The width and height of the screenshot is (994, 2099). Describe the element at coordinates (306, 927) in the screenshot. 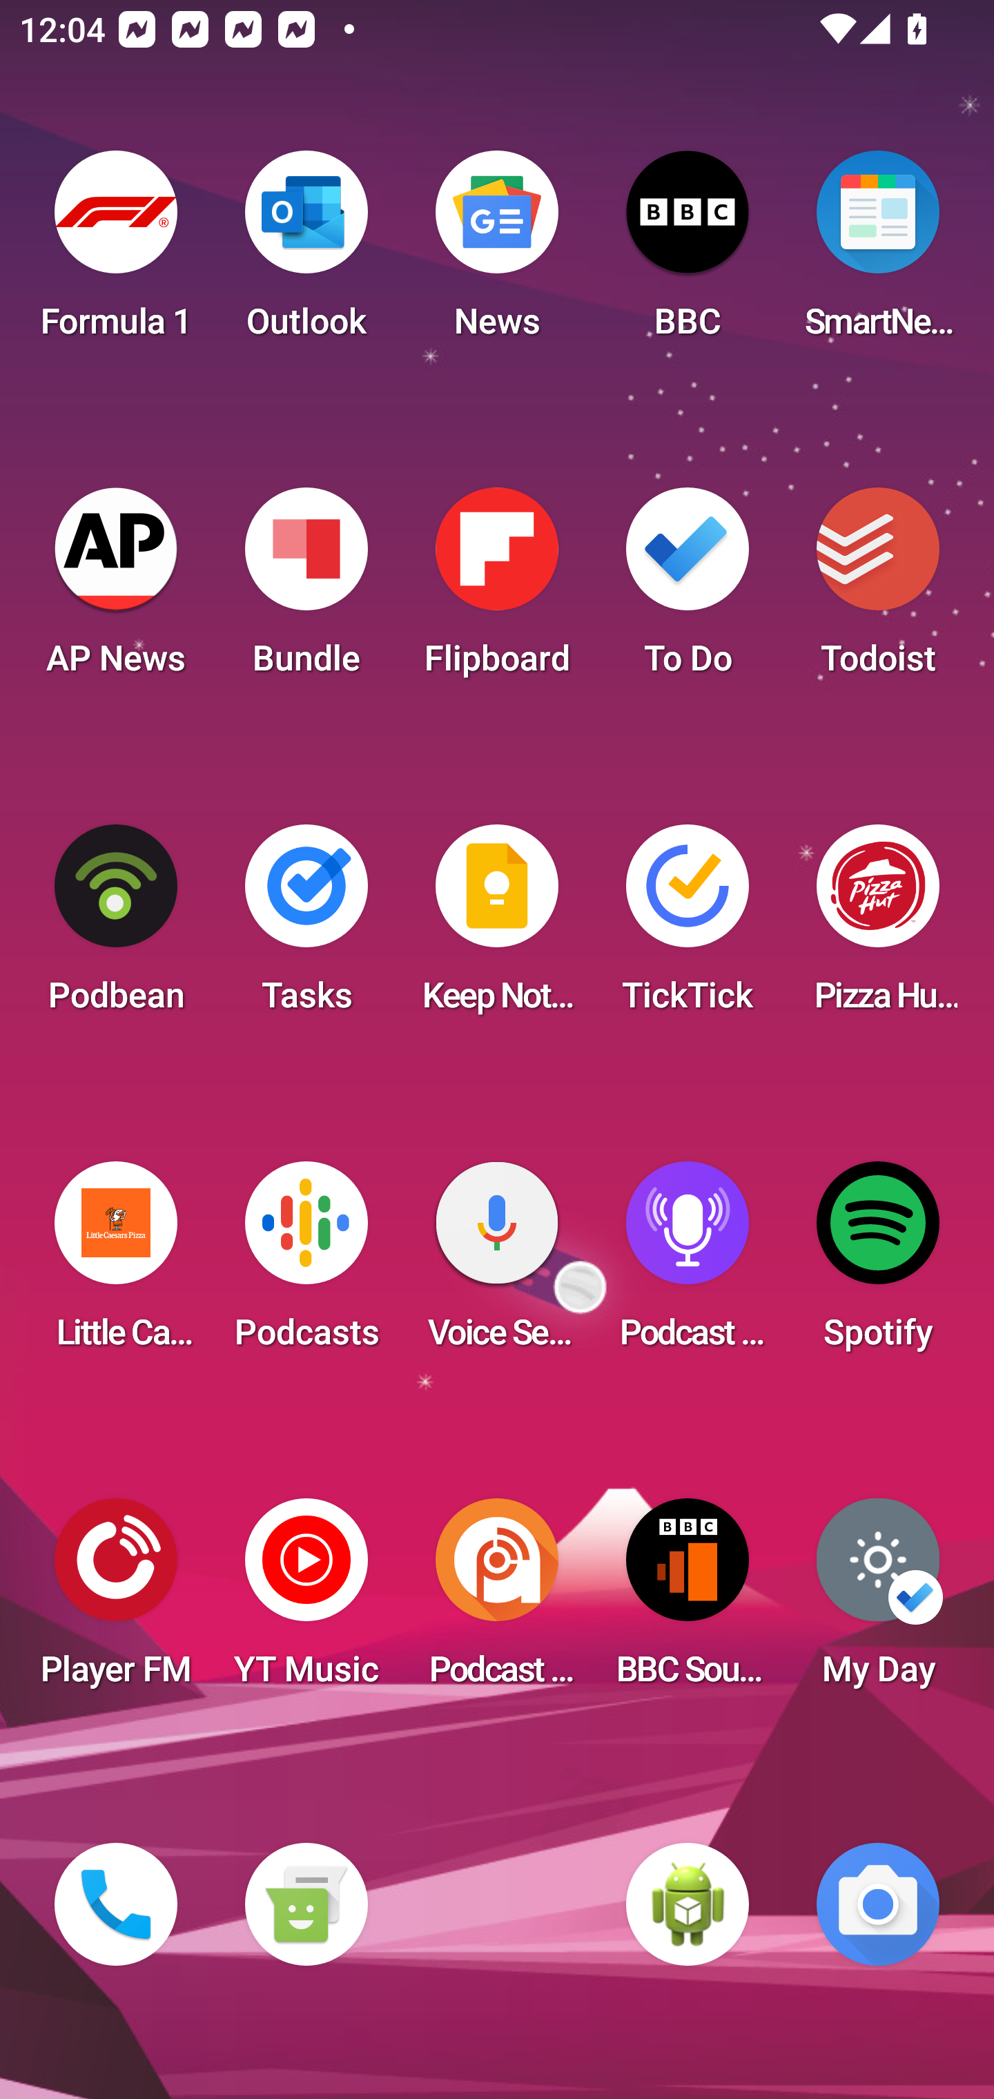

I see `Tasks` at that location.